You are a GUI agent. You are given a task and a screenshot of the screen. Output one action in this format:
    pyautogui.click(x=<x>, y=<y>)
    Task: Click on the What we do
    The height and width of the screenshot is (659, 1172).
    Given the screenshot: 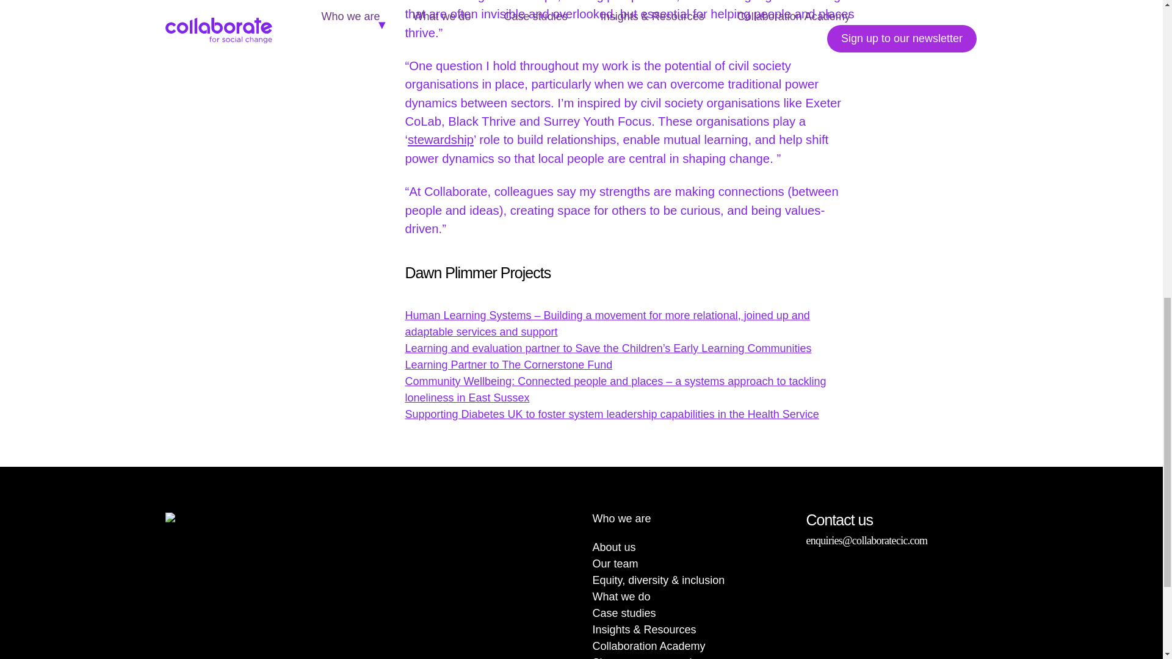 What is the action you would take?
    pyautogui.click(x=621, y=597)
    